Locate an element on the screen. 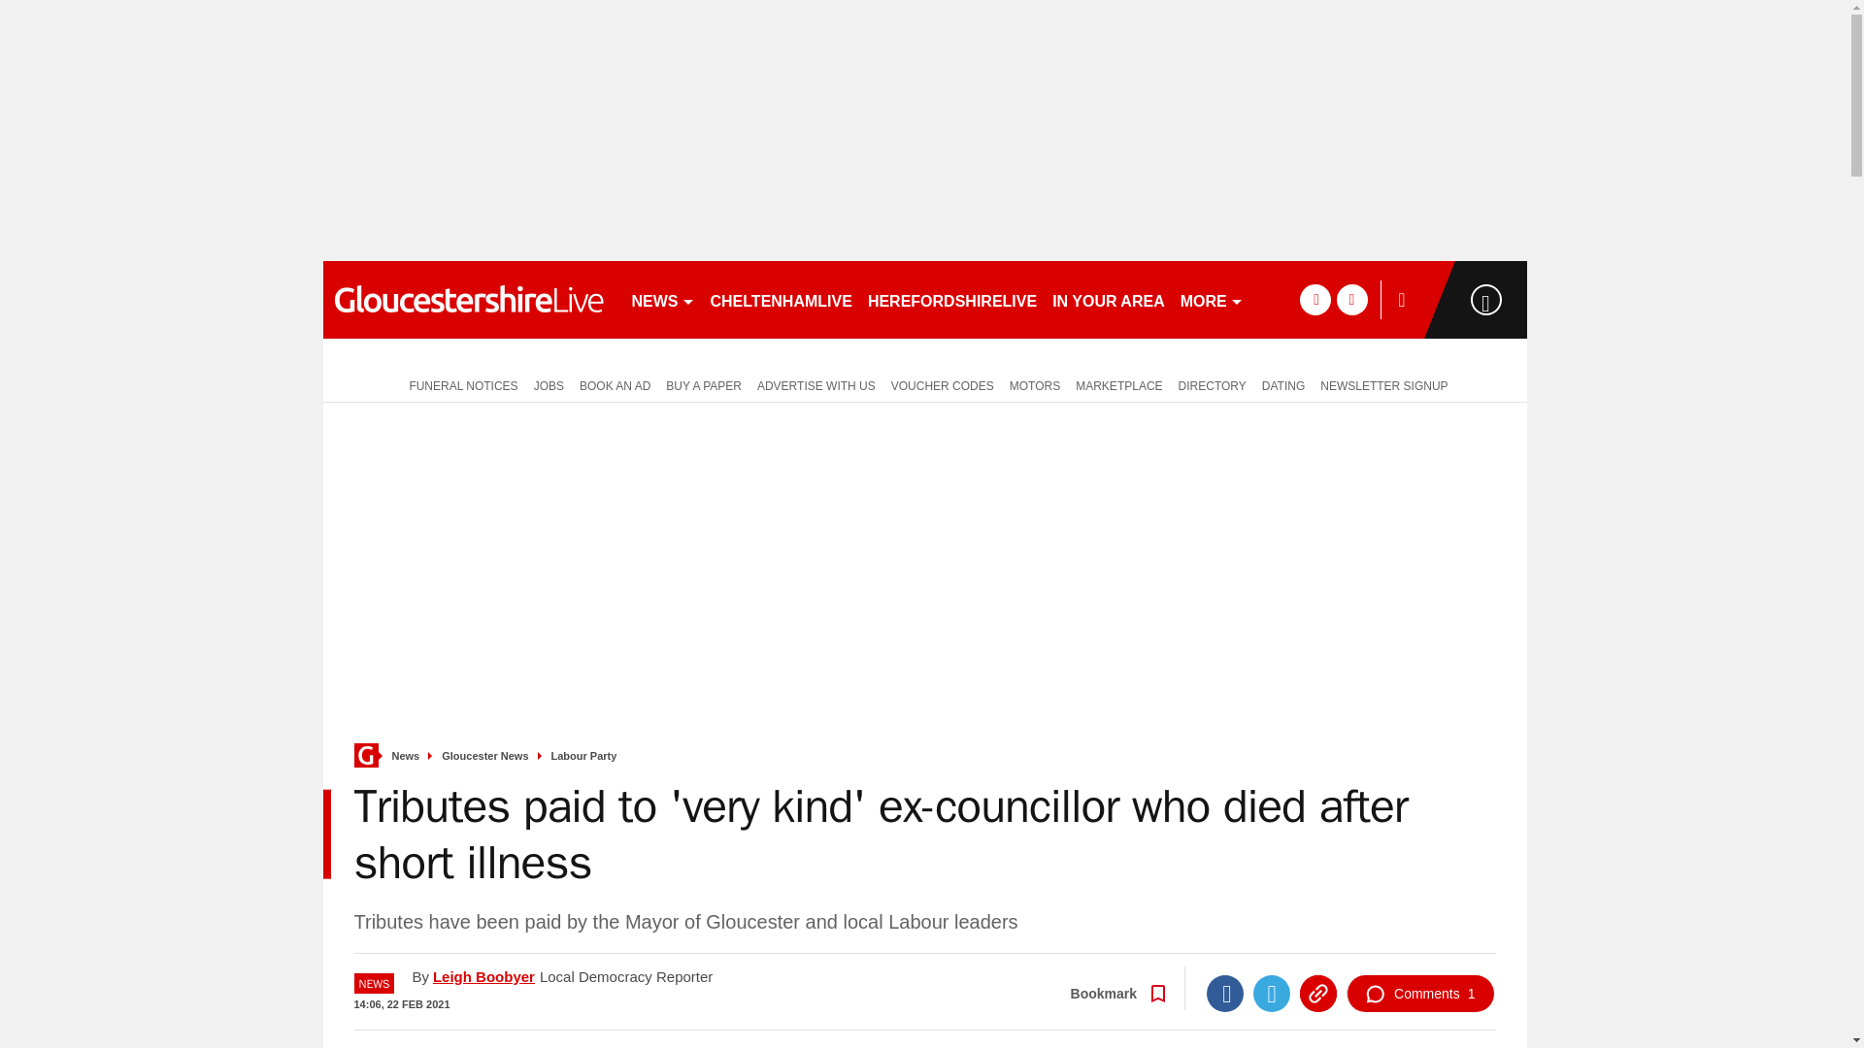  NEWS is located at coordinates (662, 299).